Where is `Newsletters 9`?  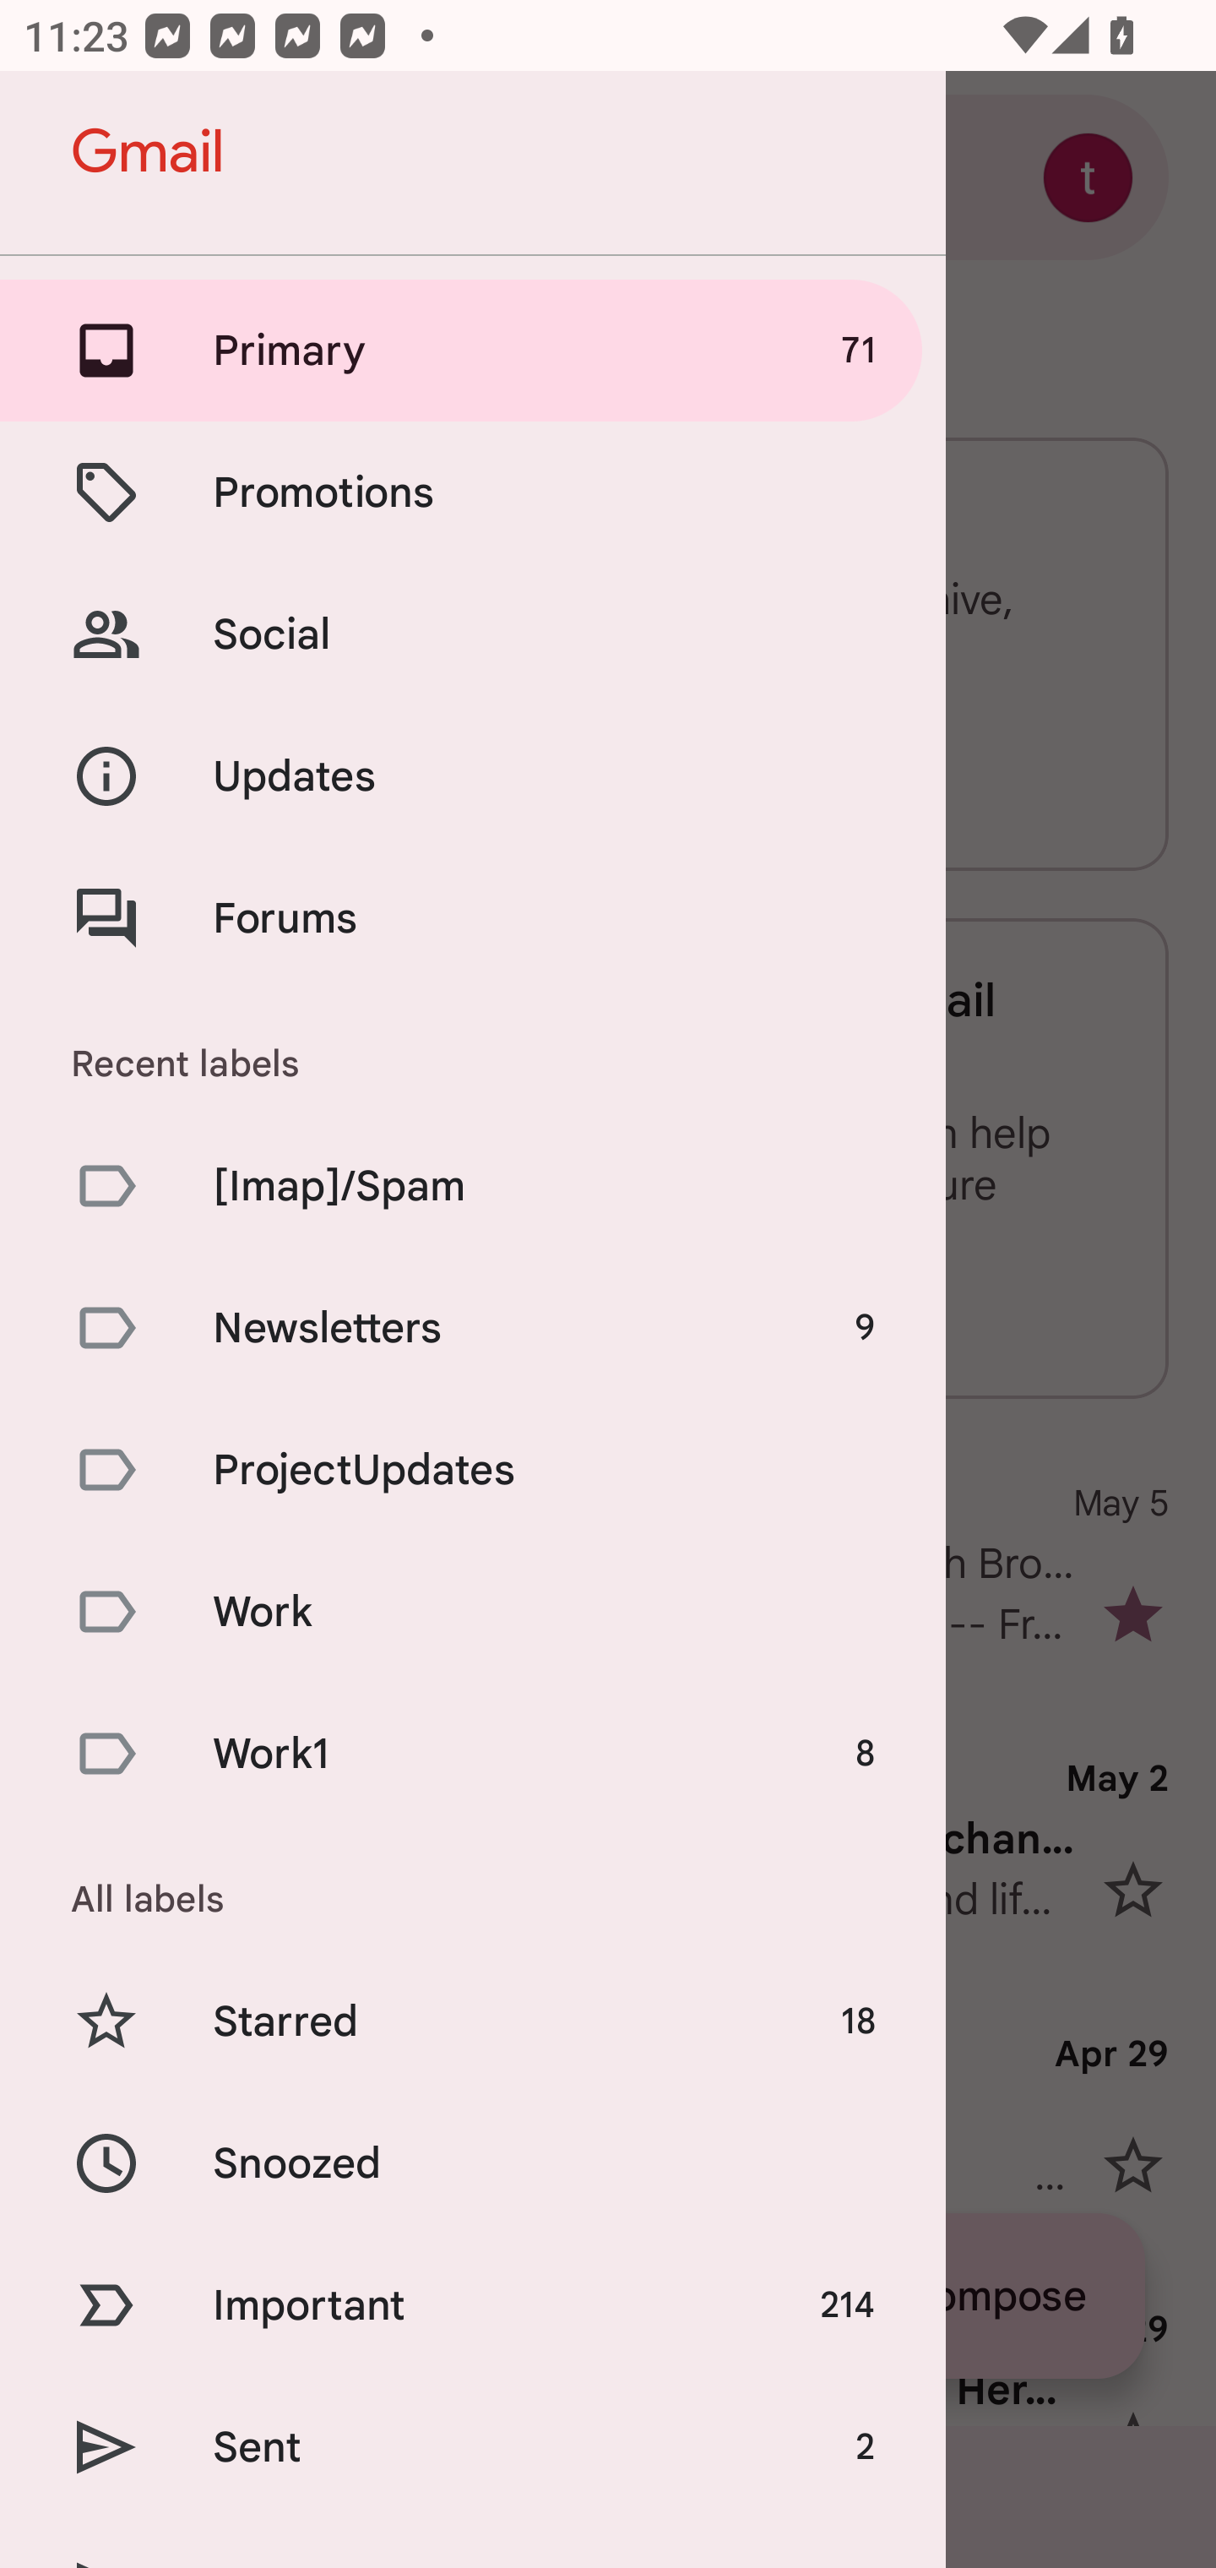
Newsletters 9 is located at coordinates (473, 1327).